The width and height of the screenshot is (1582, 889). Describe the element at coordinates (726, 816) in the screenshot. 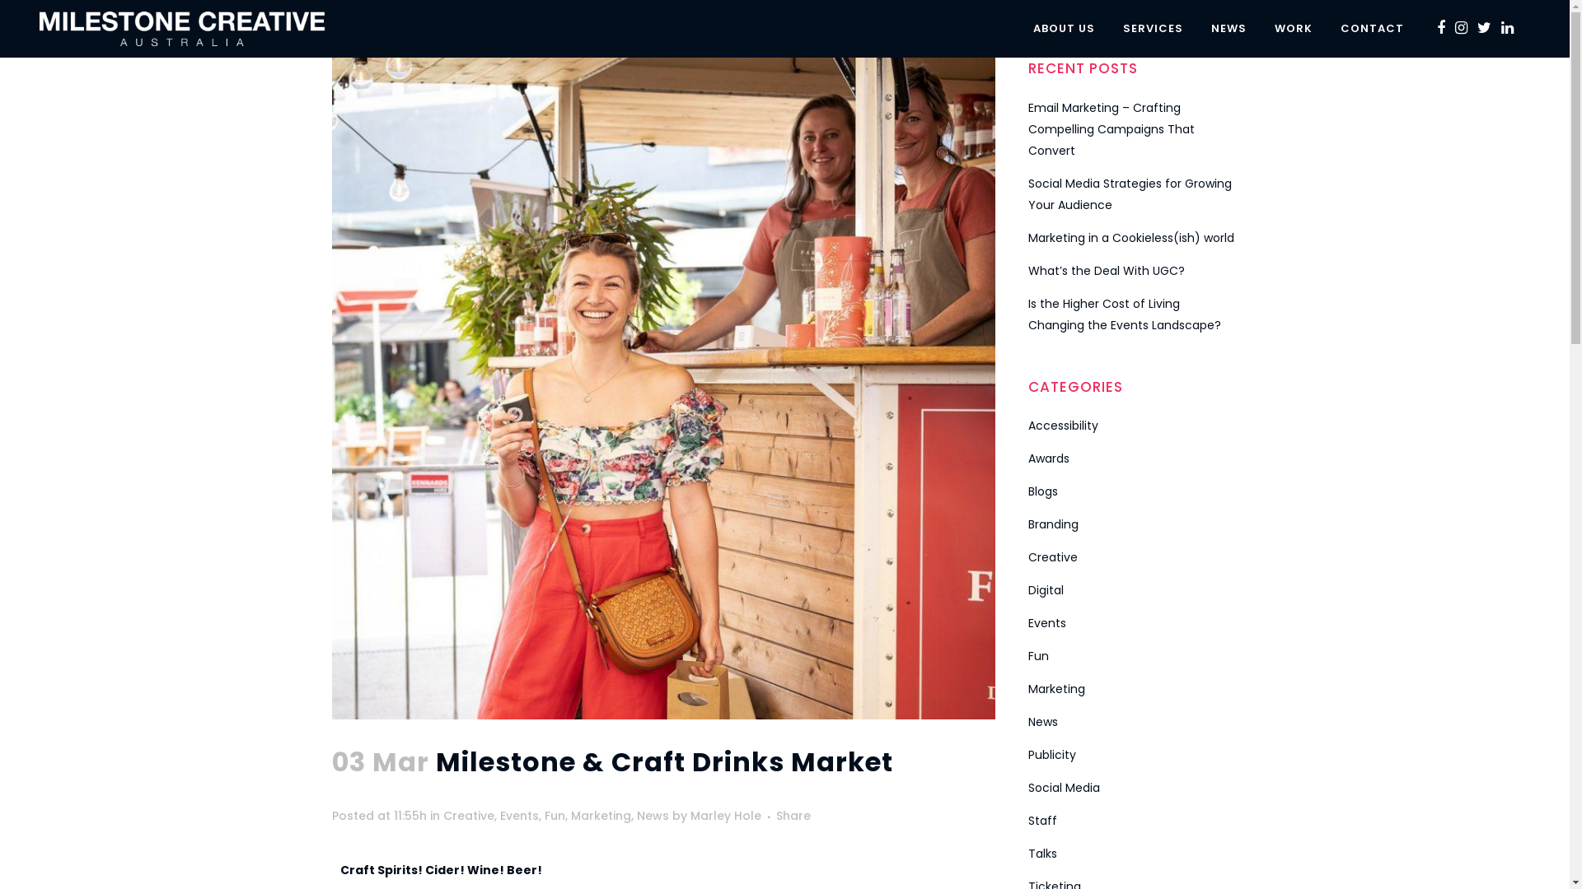

I see `Marley Hole` at that location.